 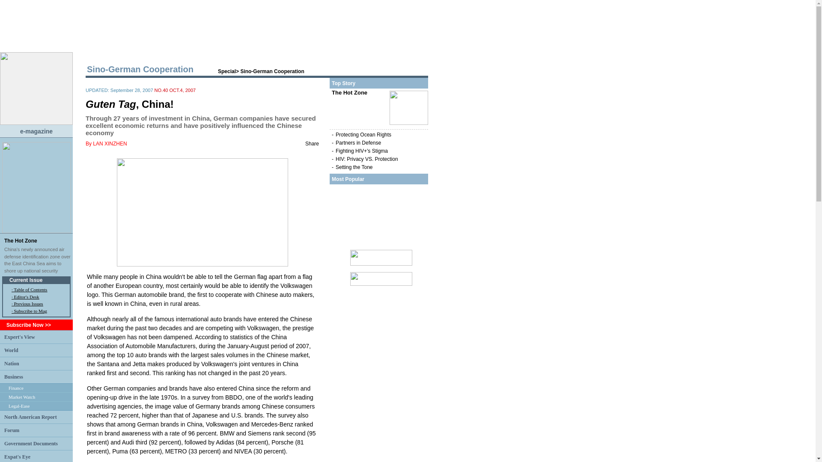 What do you see at coordinates (13, 376) in the screenshot?
I see `Business` at bounding box center [13, 376].